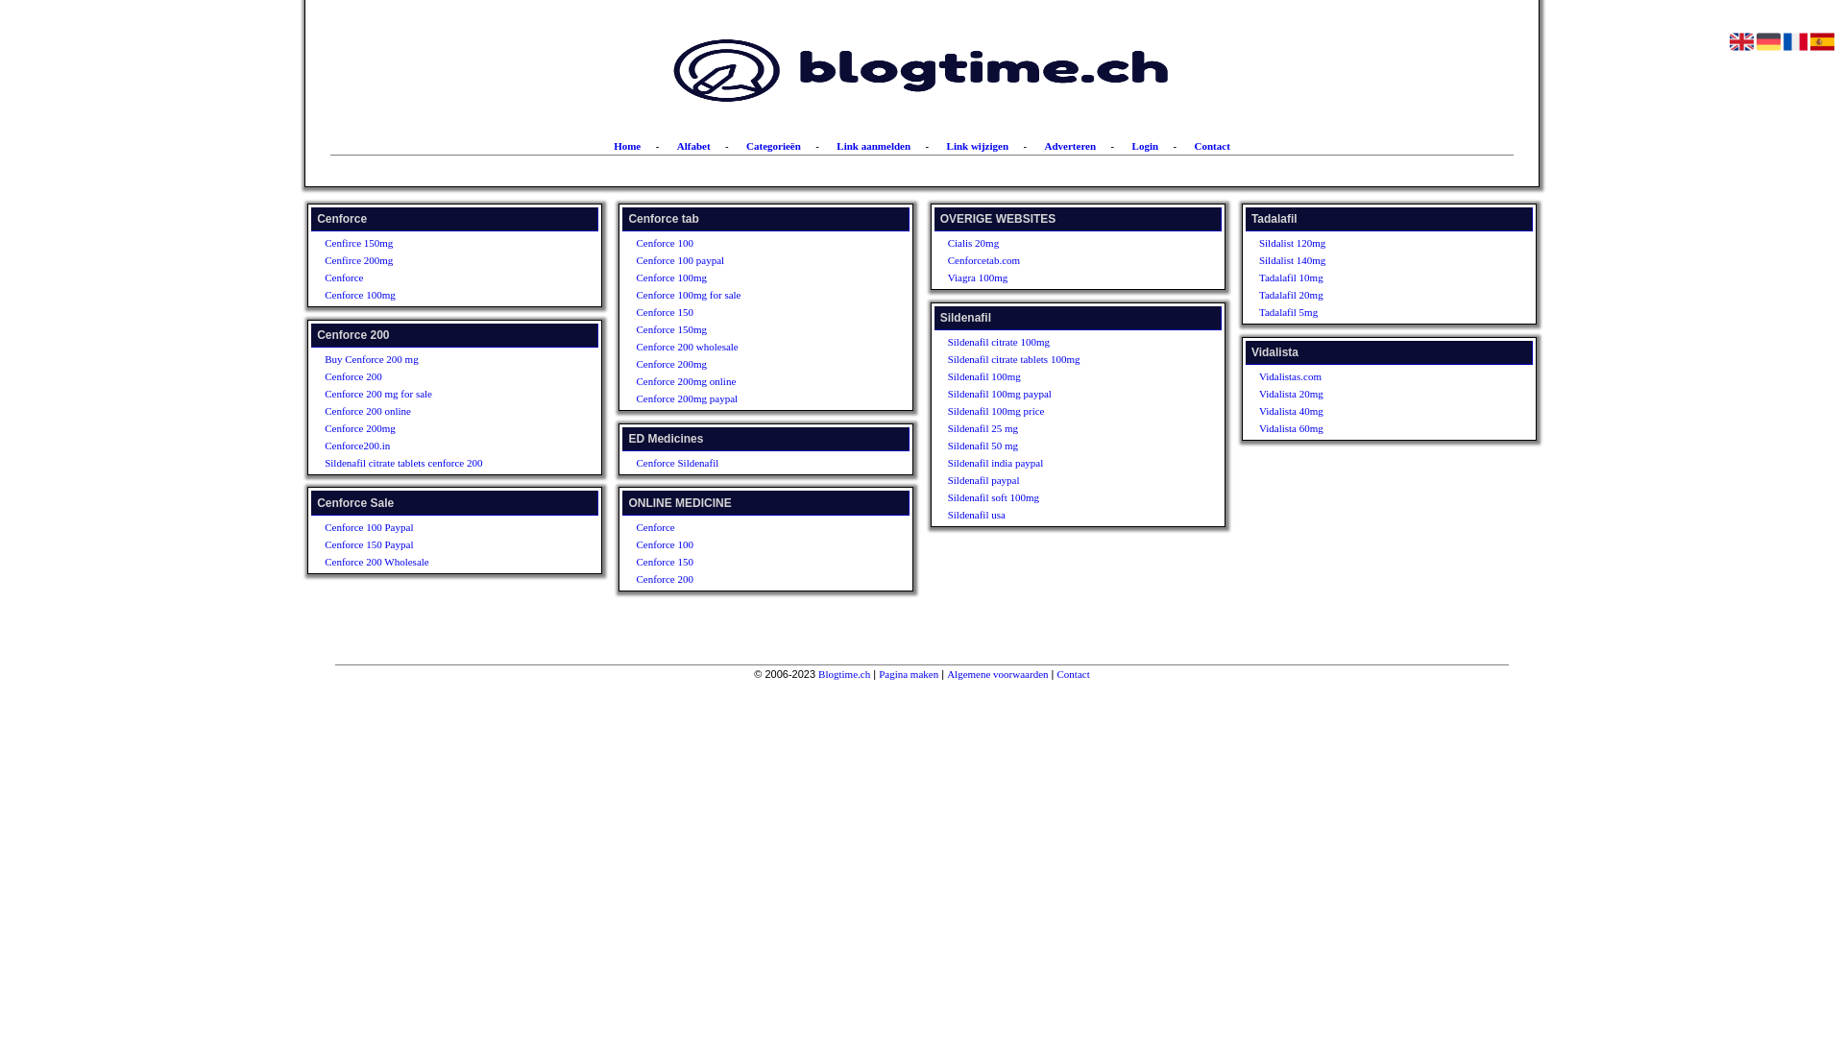  What do you see at coordinates (747, 562) in the screenshot?
I see `Cenforce 150` at bounding box center [747, 562].